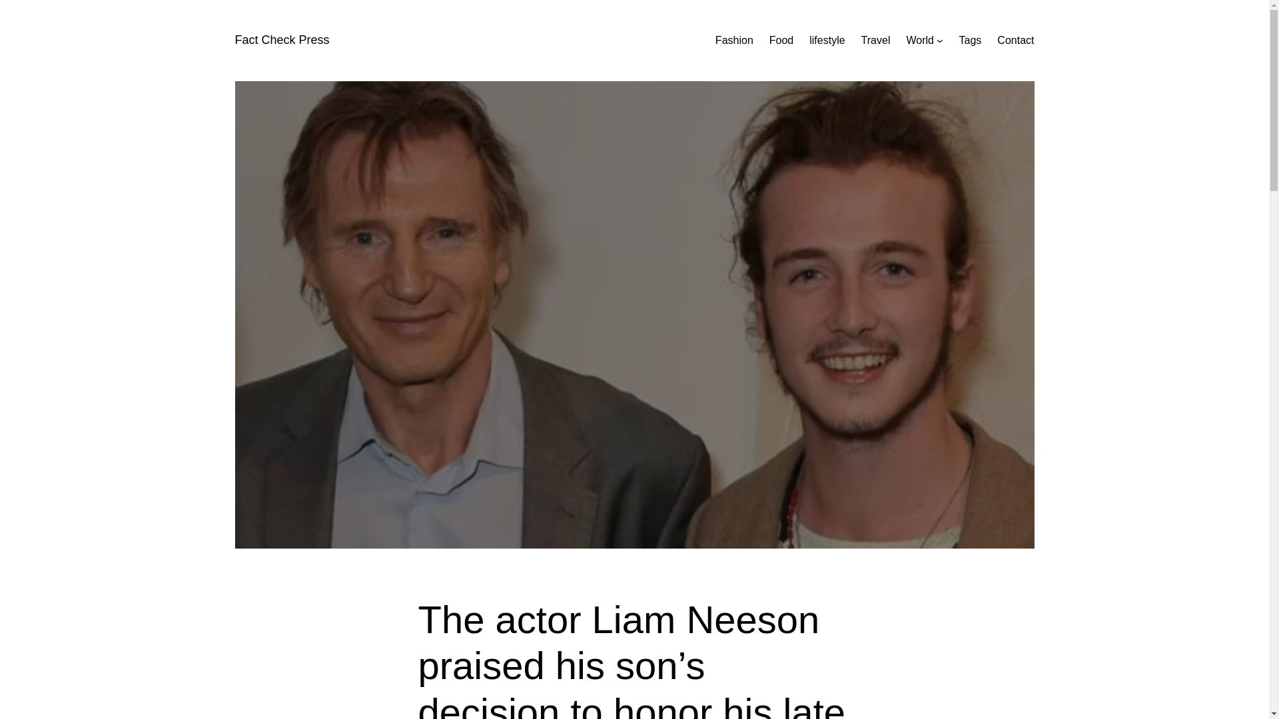 This screenshot has height=719, width=1279. I want to click on Fashion, so click(734, 40).